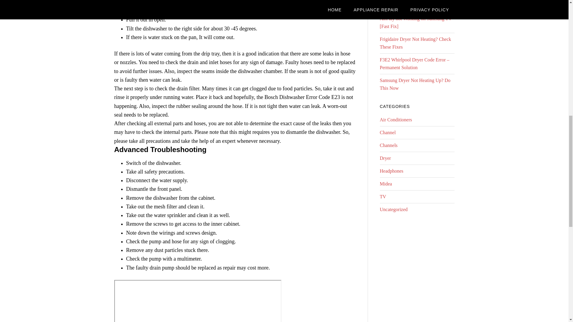 This screenshot has width=573, height=322. I want to click on Frigidaire Dryer Not Heating? Check These Fixes, so click(415, 43).